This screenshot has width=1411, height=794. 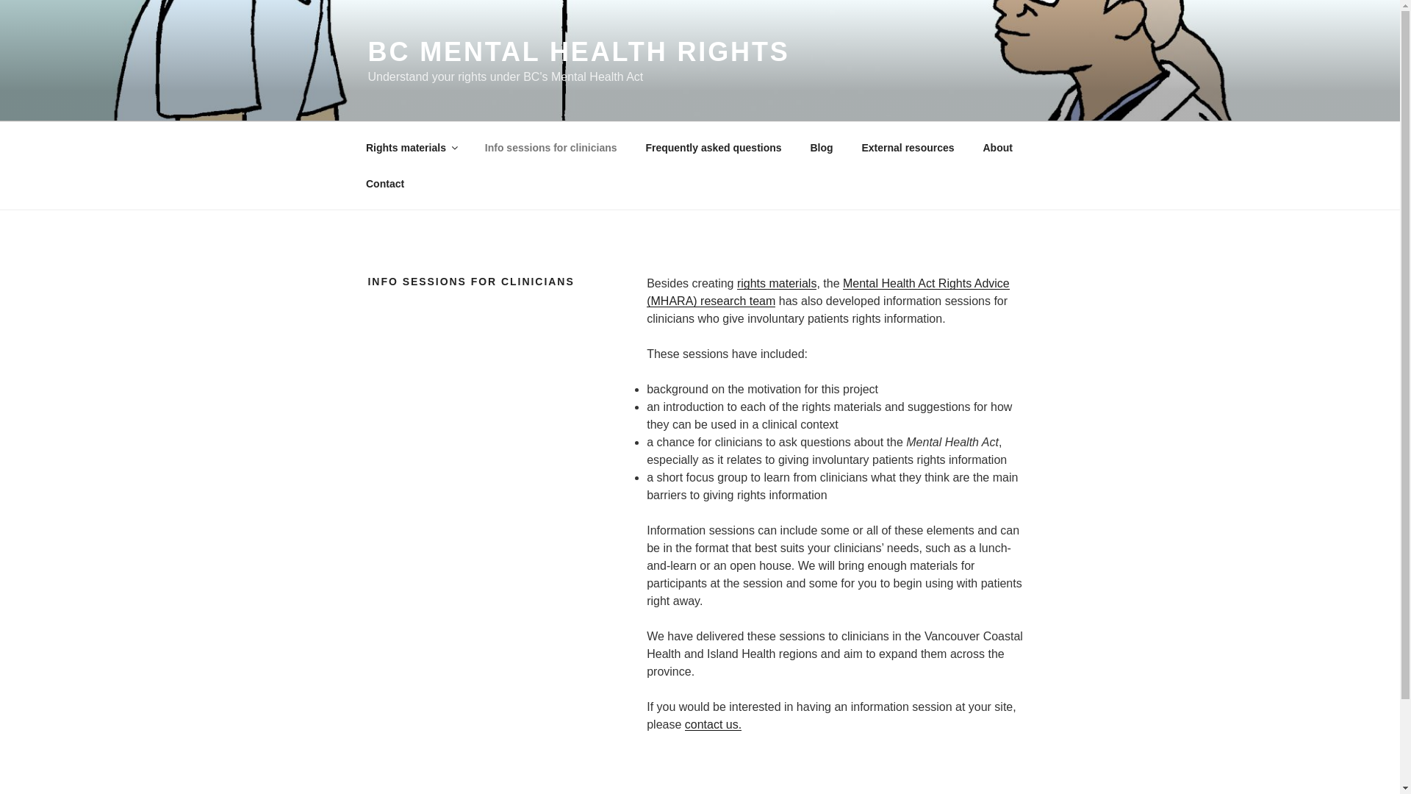 I want to click on BC MENTAL HEALTH RIGHTS, so click(x=578, y=51).